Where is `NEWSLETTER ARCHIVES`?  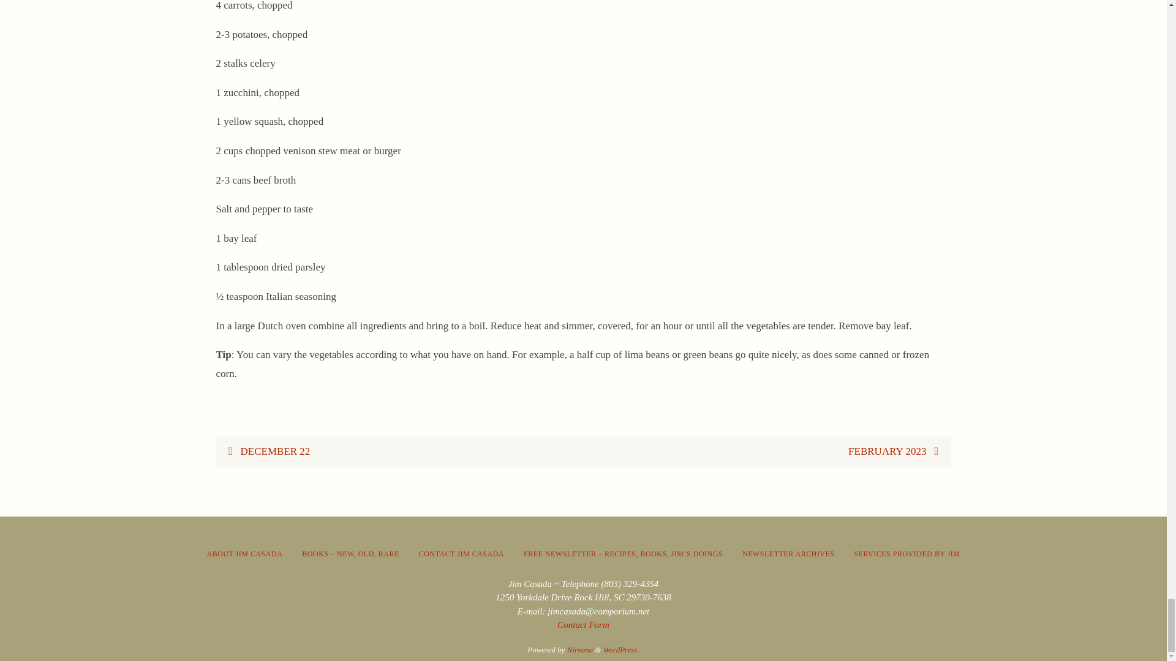 NEWSLETTER ARCHIVES is located at coordinates (788, 555).